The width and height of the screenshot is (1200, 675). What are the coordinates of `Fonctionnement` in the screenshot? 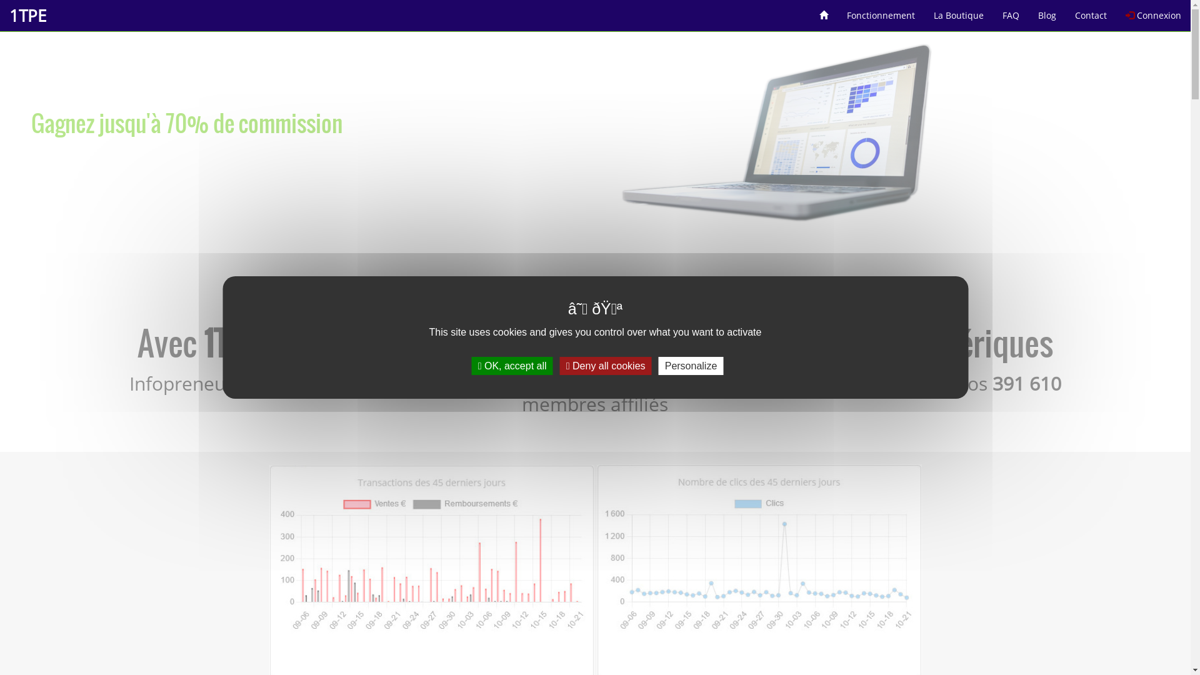 It's located at (881, 11).